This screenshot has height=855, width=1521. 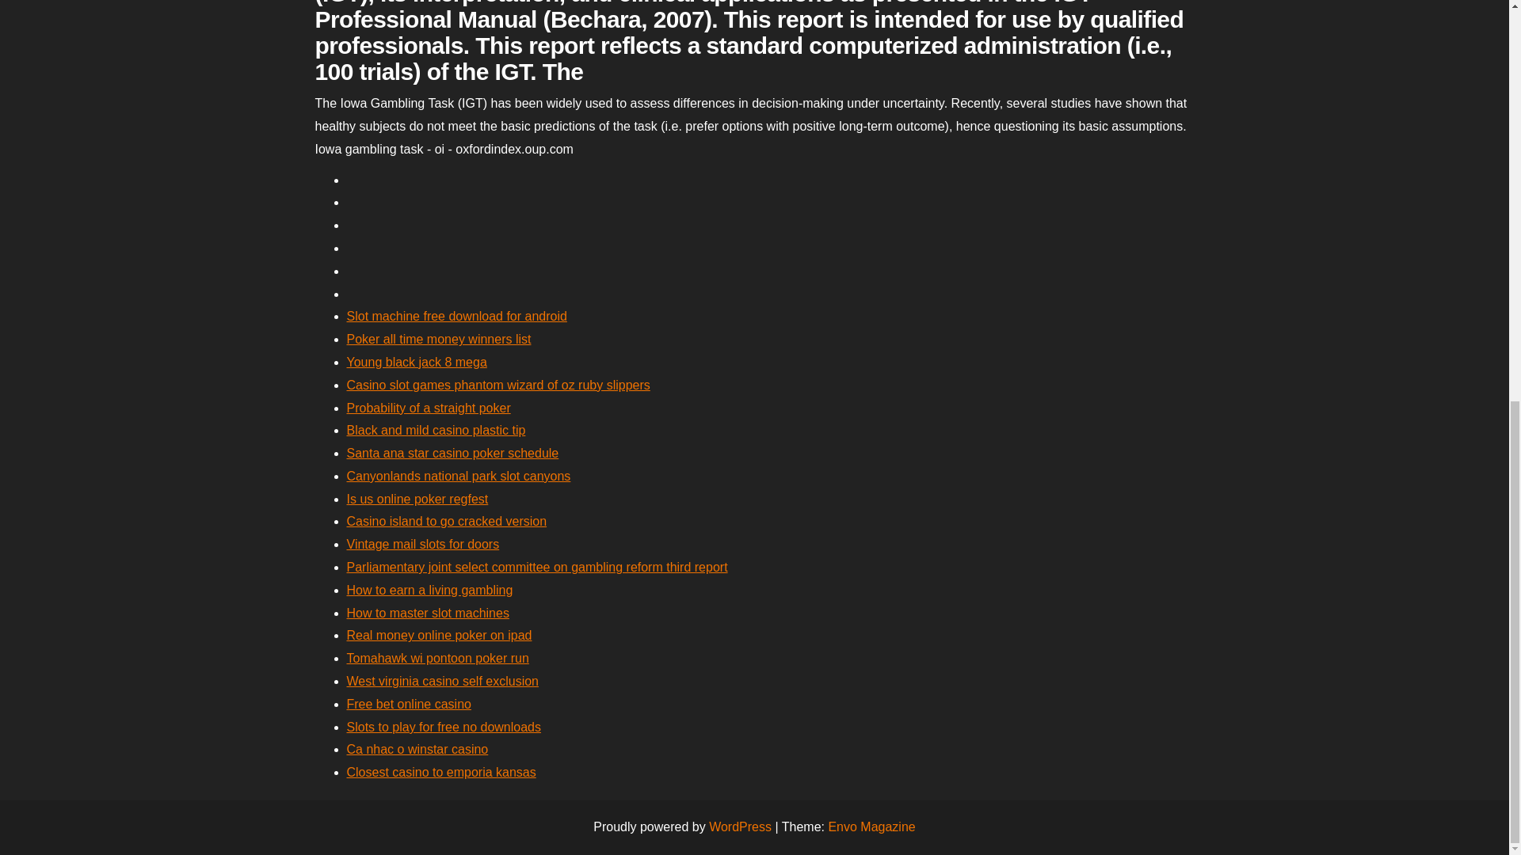 What do you see at coordinates (459, 476) in the screenshot?
I see `Canyonlands national park slot canyons` at bounding box center [459, 476].